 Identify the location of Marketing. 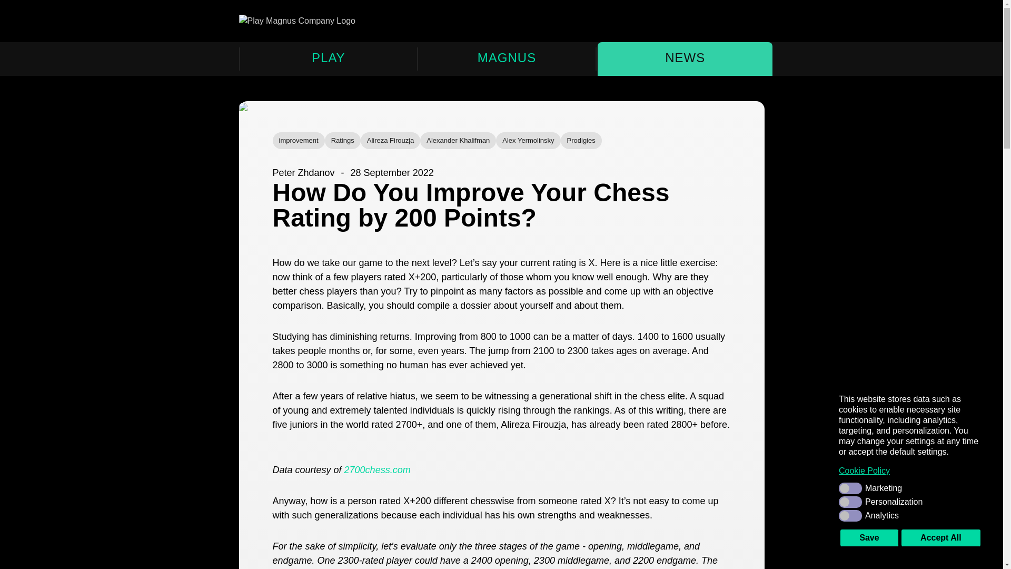
(910, 488).